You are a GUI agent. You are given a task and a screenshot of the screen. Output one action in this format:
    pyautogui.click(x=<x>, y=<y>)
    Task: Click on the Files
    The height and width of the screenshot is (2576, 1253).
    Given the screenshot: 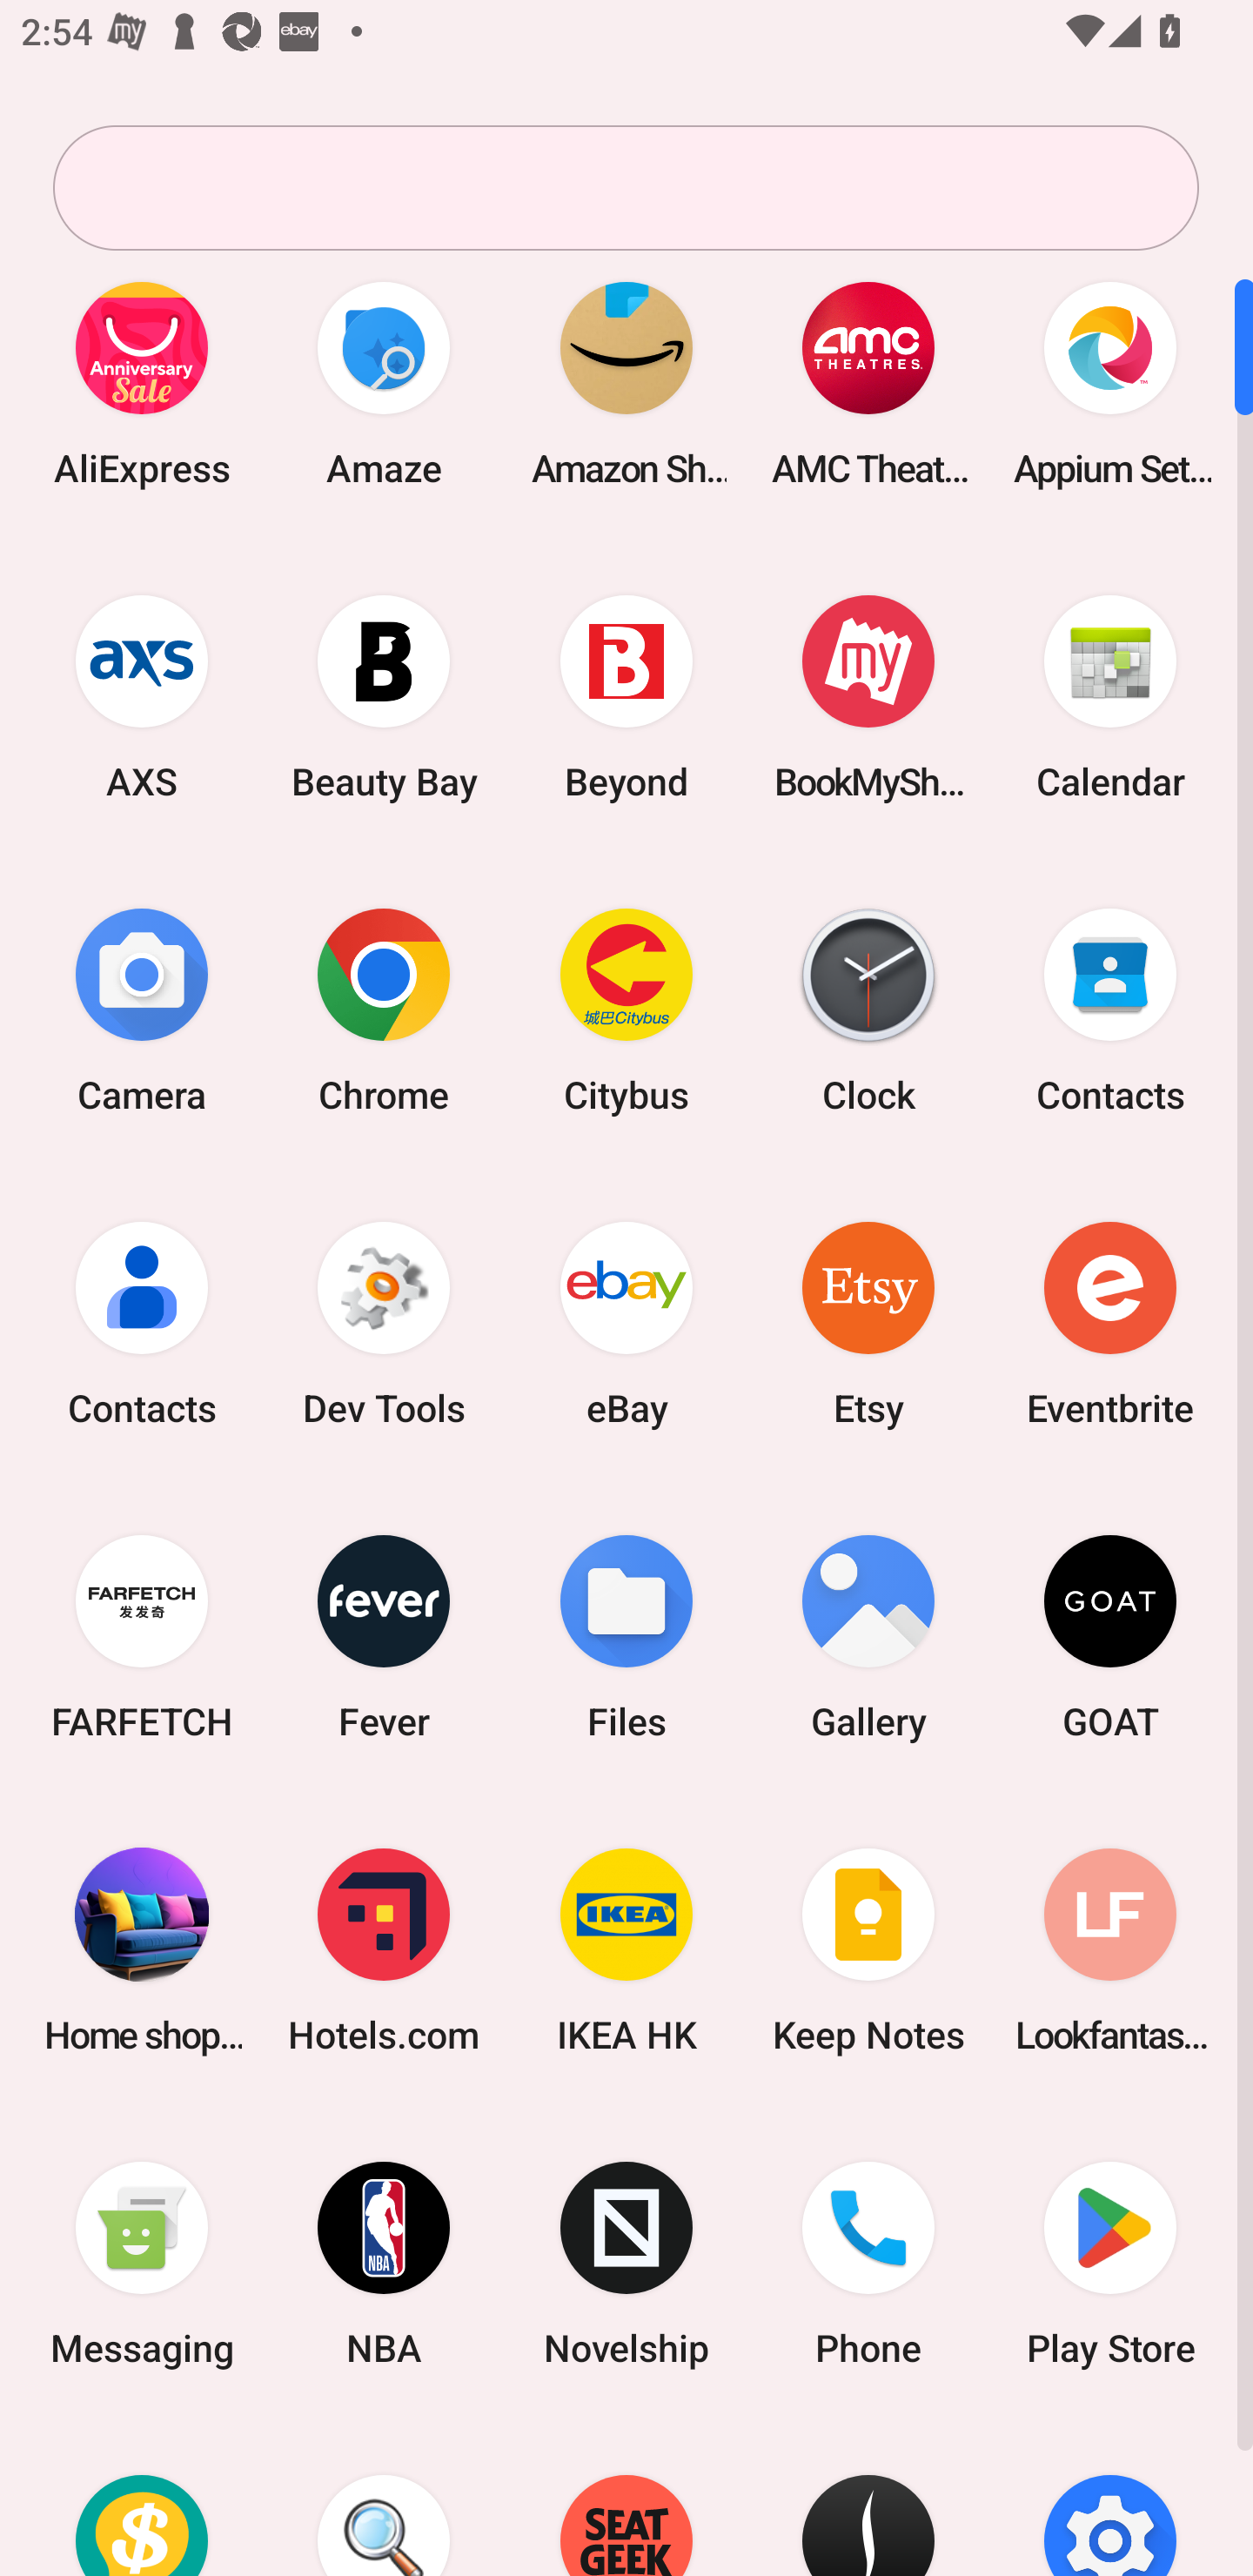 What is the action you would take?
    pyautogui.click(x=626, y=1636)
    